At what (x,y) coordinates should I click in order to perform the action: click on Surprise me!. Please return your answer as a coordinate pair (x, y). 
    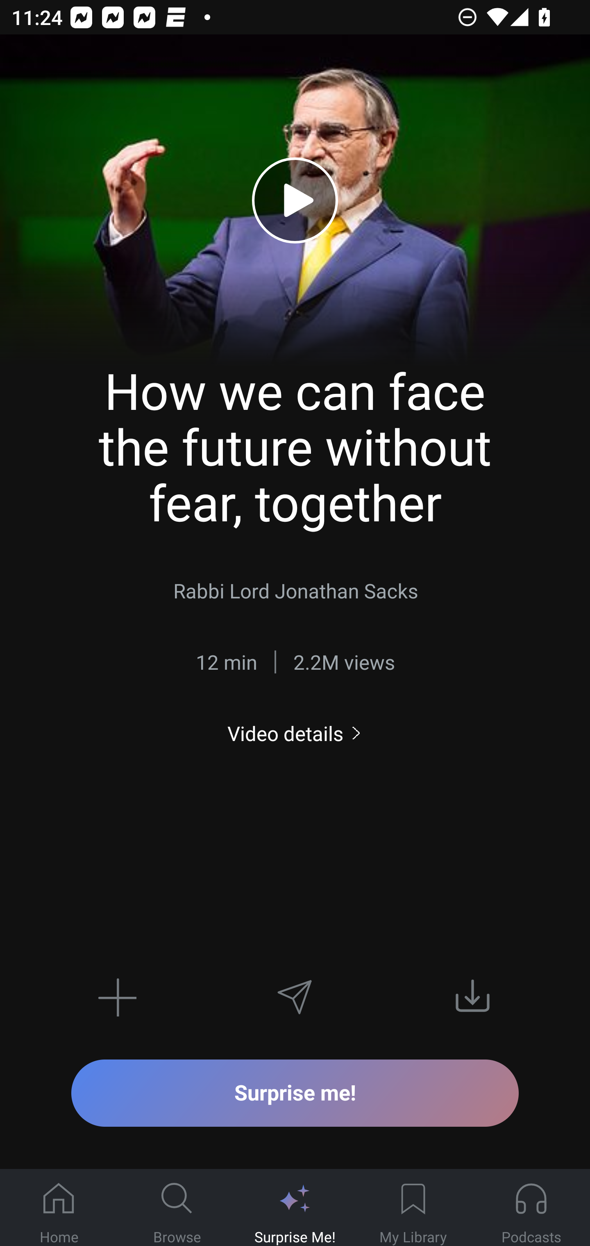
    Looking at the image, I should click on (295, 1093).